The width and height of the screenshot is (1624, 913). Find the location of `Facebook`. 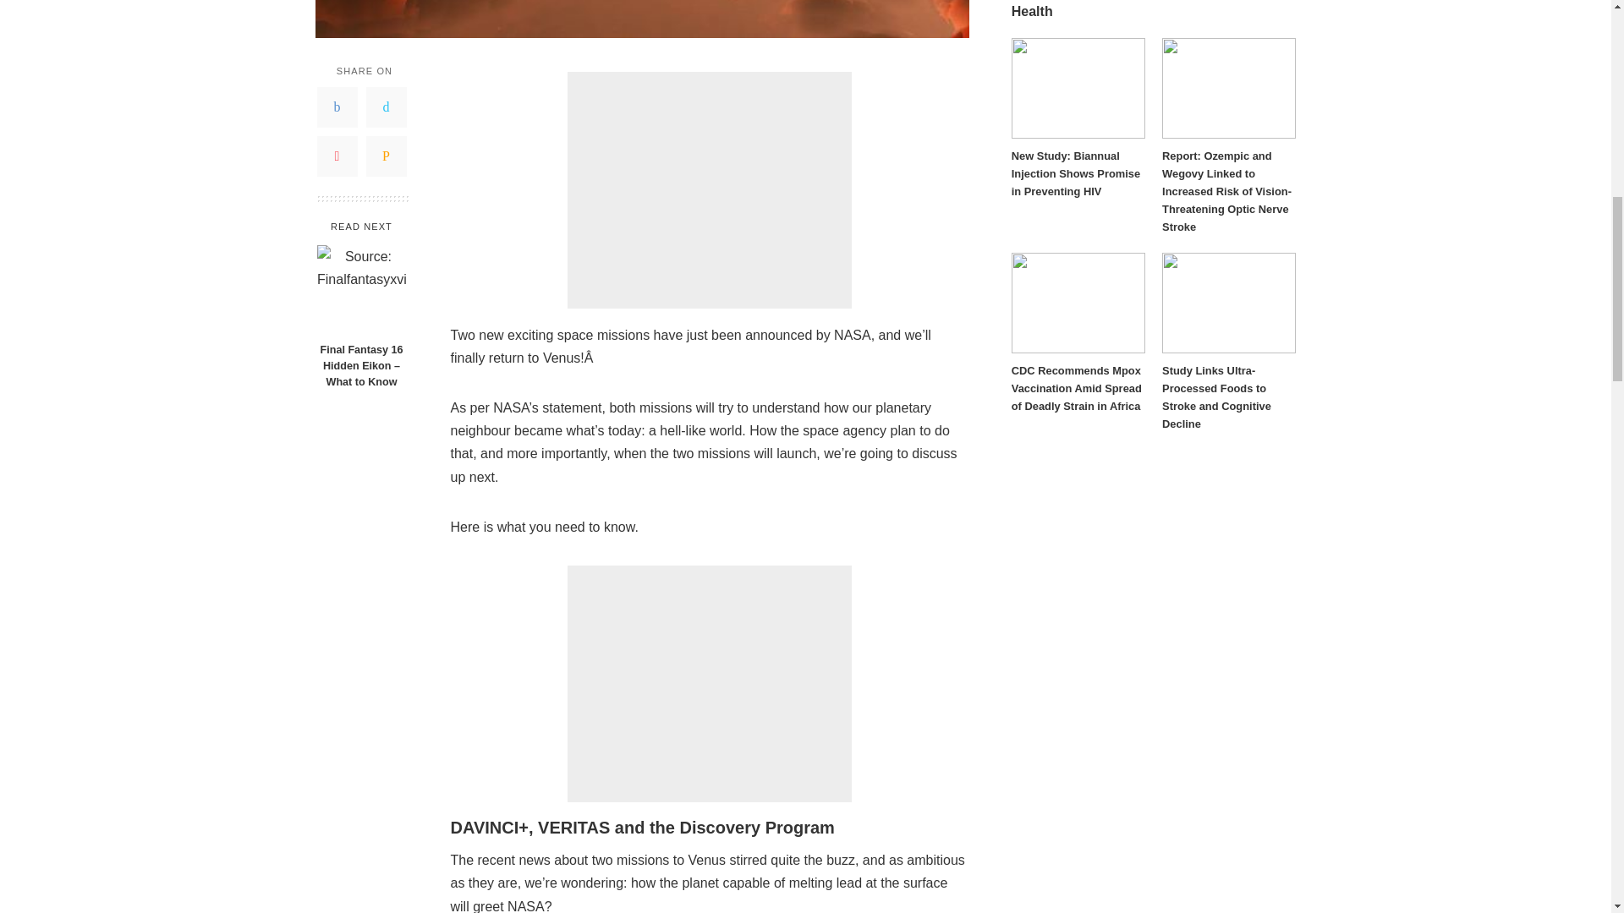

Facebook is located at coordinates (337, 107).